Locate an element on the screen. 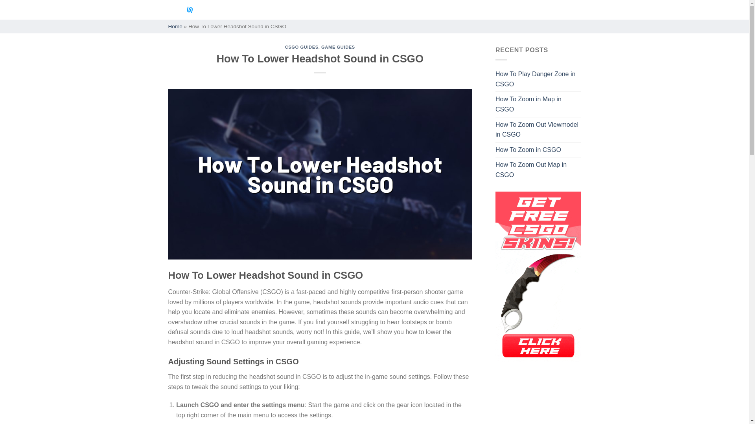  Home is located at coordinates (175, 26).